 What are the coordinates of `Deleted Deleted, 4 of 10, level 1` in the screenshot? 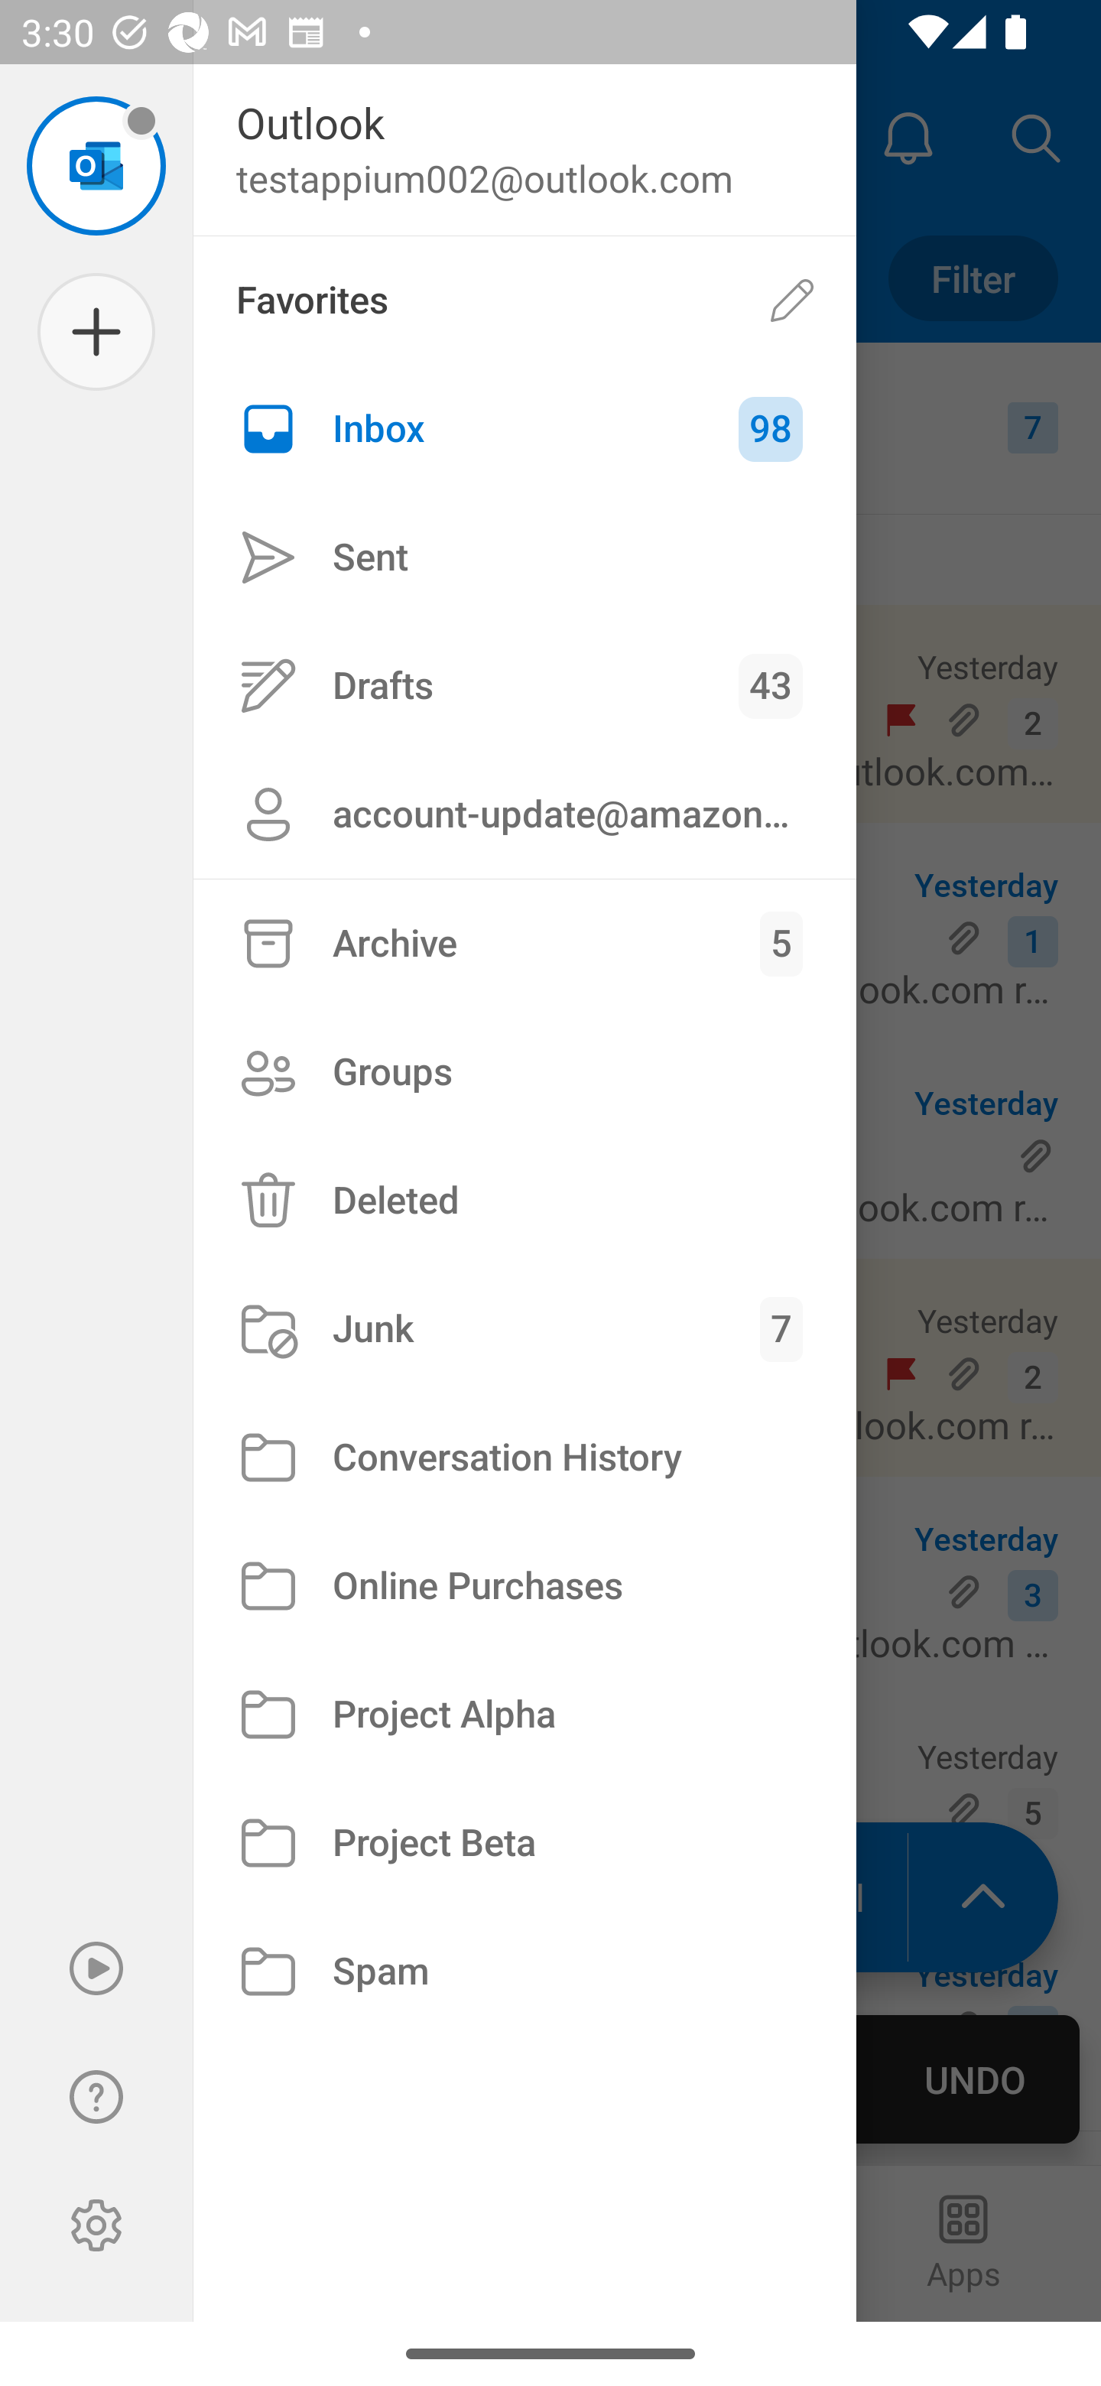 It's located at (525, 1200).